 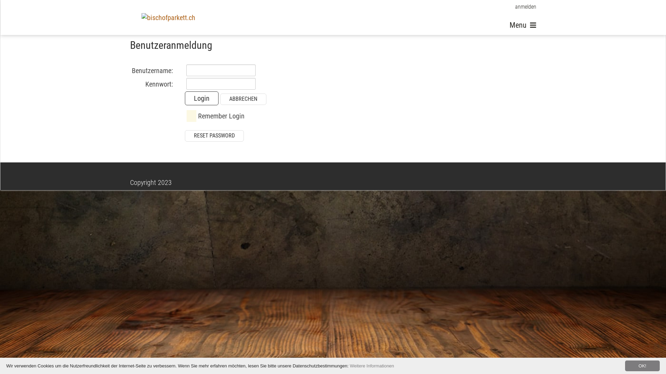 What do you see at coordinates (244, 99) in the screenshot?
I see `ABBRECHEN` at bounding box center [244, 99].